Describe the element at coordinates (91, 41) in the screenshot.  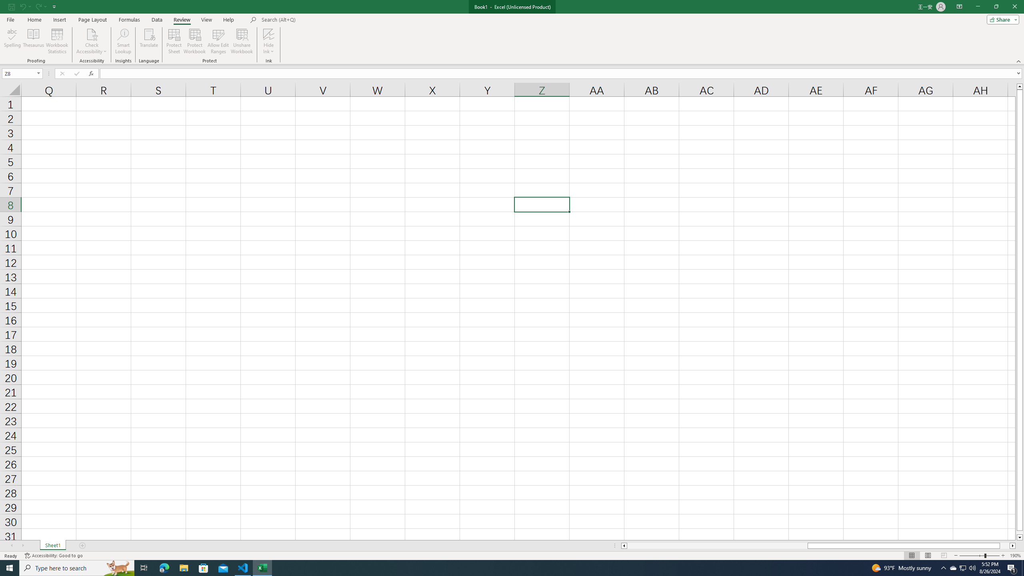
I see `Check Accessibility` at that location.